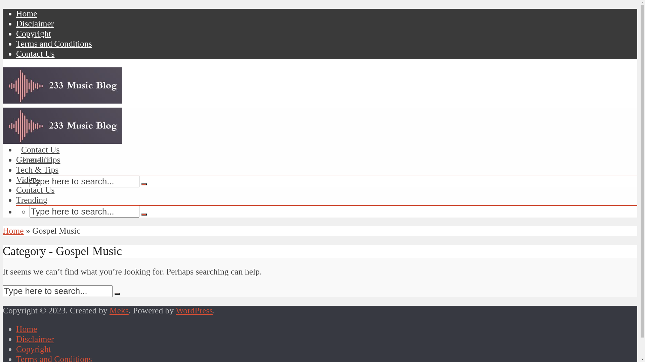  Describe the element at coordinates (194, 310) in the screenshot. I see `WordPress` at that location.